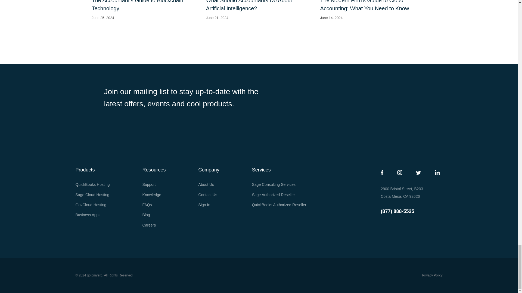 This screenshot has width=522, height=293. I want to click on Follow gotomyerp on twitter, so click(419, 173).